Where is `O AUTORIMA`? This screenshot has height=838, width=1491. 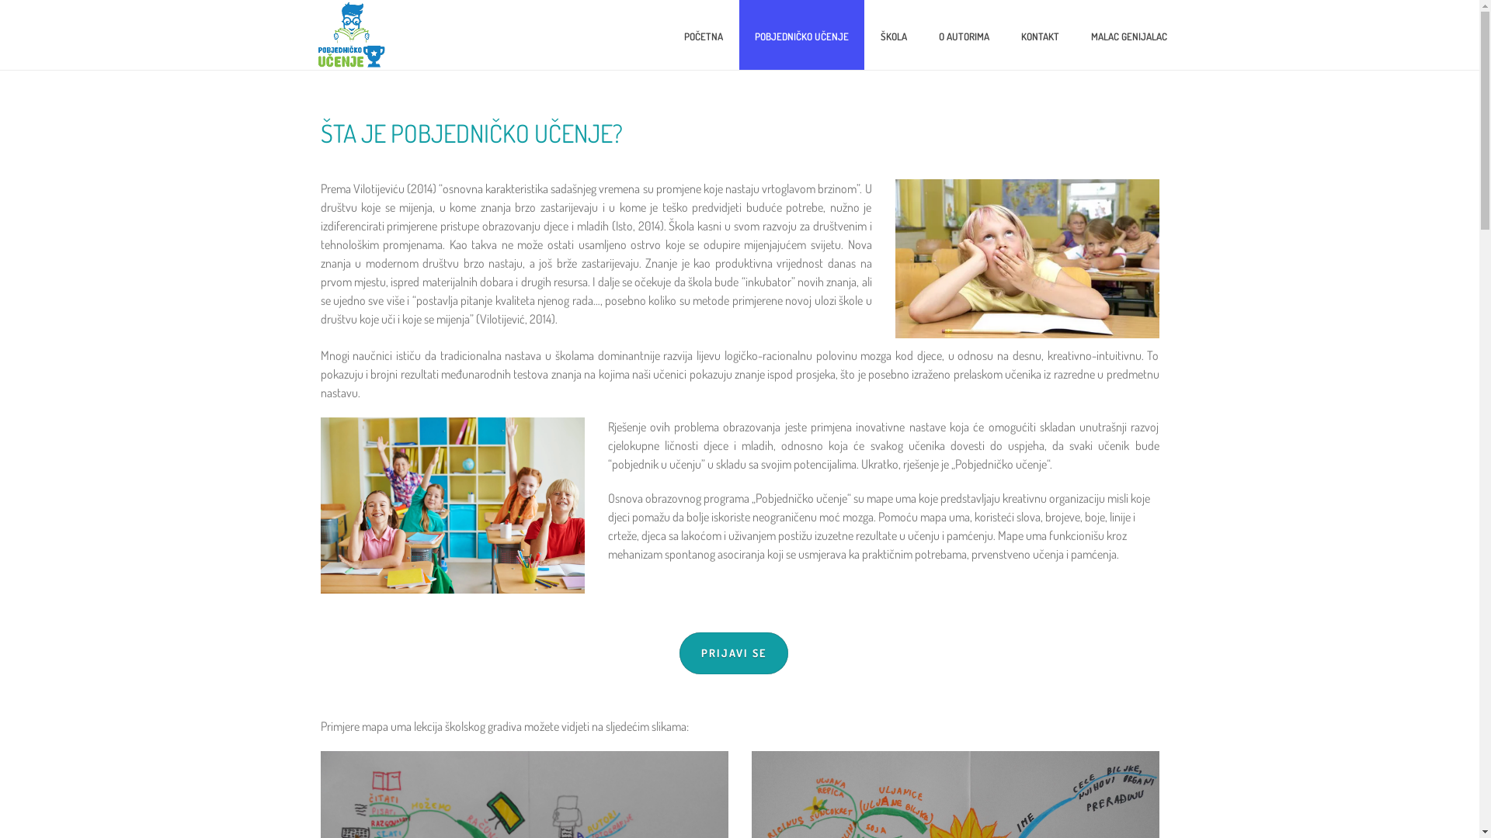
O AUTORIMA is located at coordinates (963, 35).